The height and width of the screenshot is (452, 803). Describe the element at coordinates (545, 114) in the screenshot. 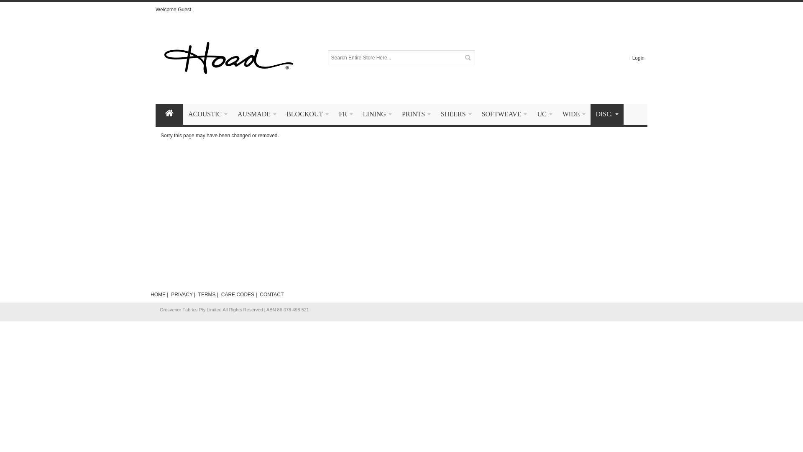

I see `UC  ` at that location.